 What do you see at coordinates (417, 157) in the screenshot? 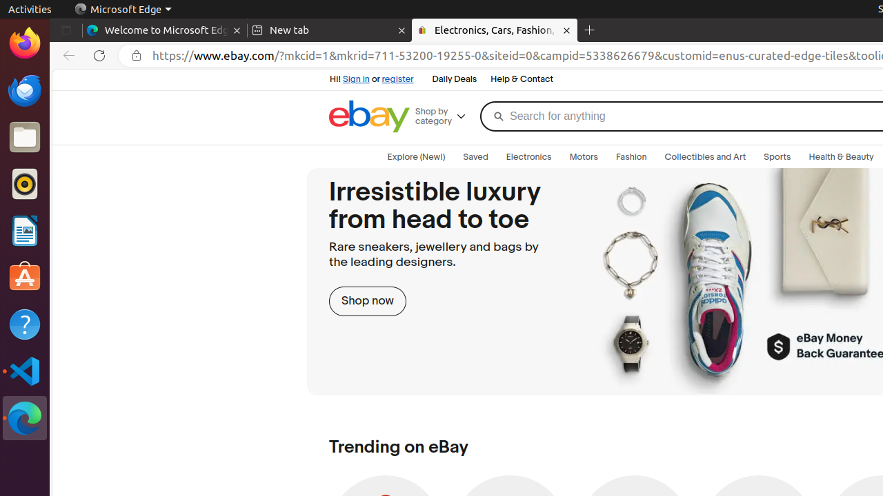
I see `Explore (New!)` at bounding box center [417, 157].